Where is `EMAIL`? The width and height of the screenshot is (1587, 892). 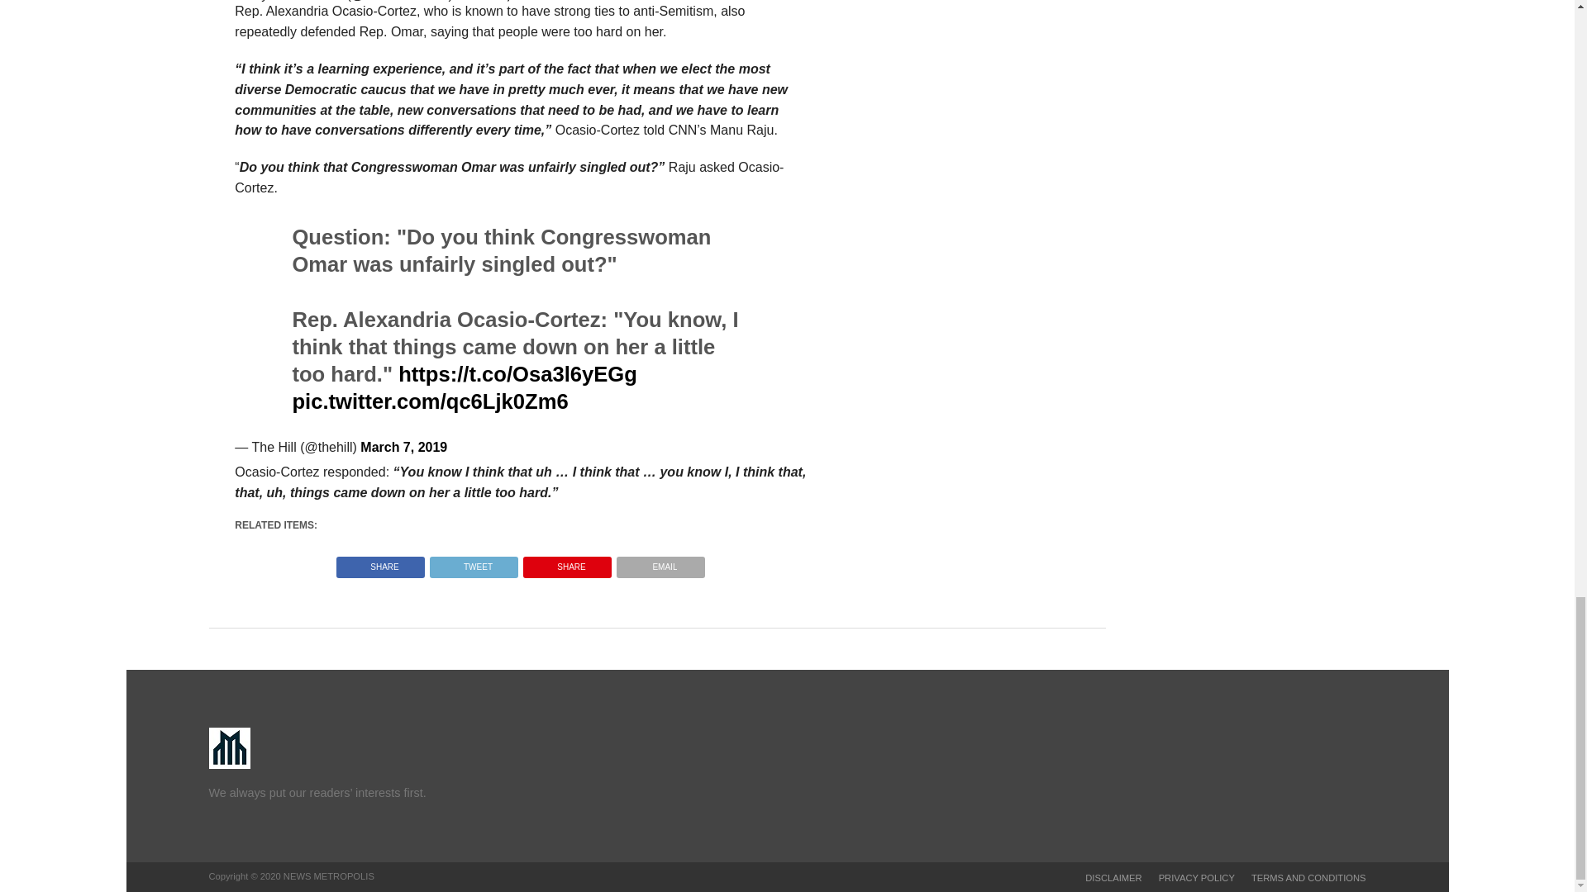 EMAIL is located at coordinates (660, 562).